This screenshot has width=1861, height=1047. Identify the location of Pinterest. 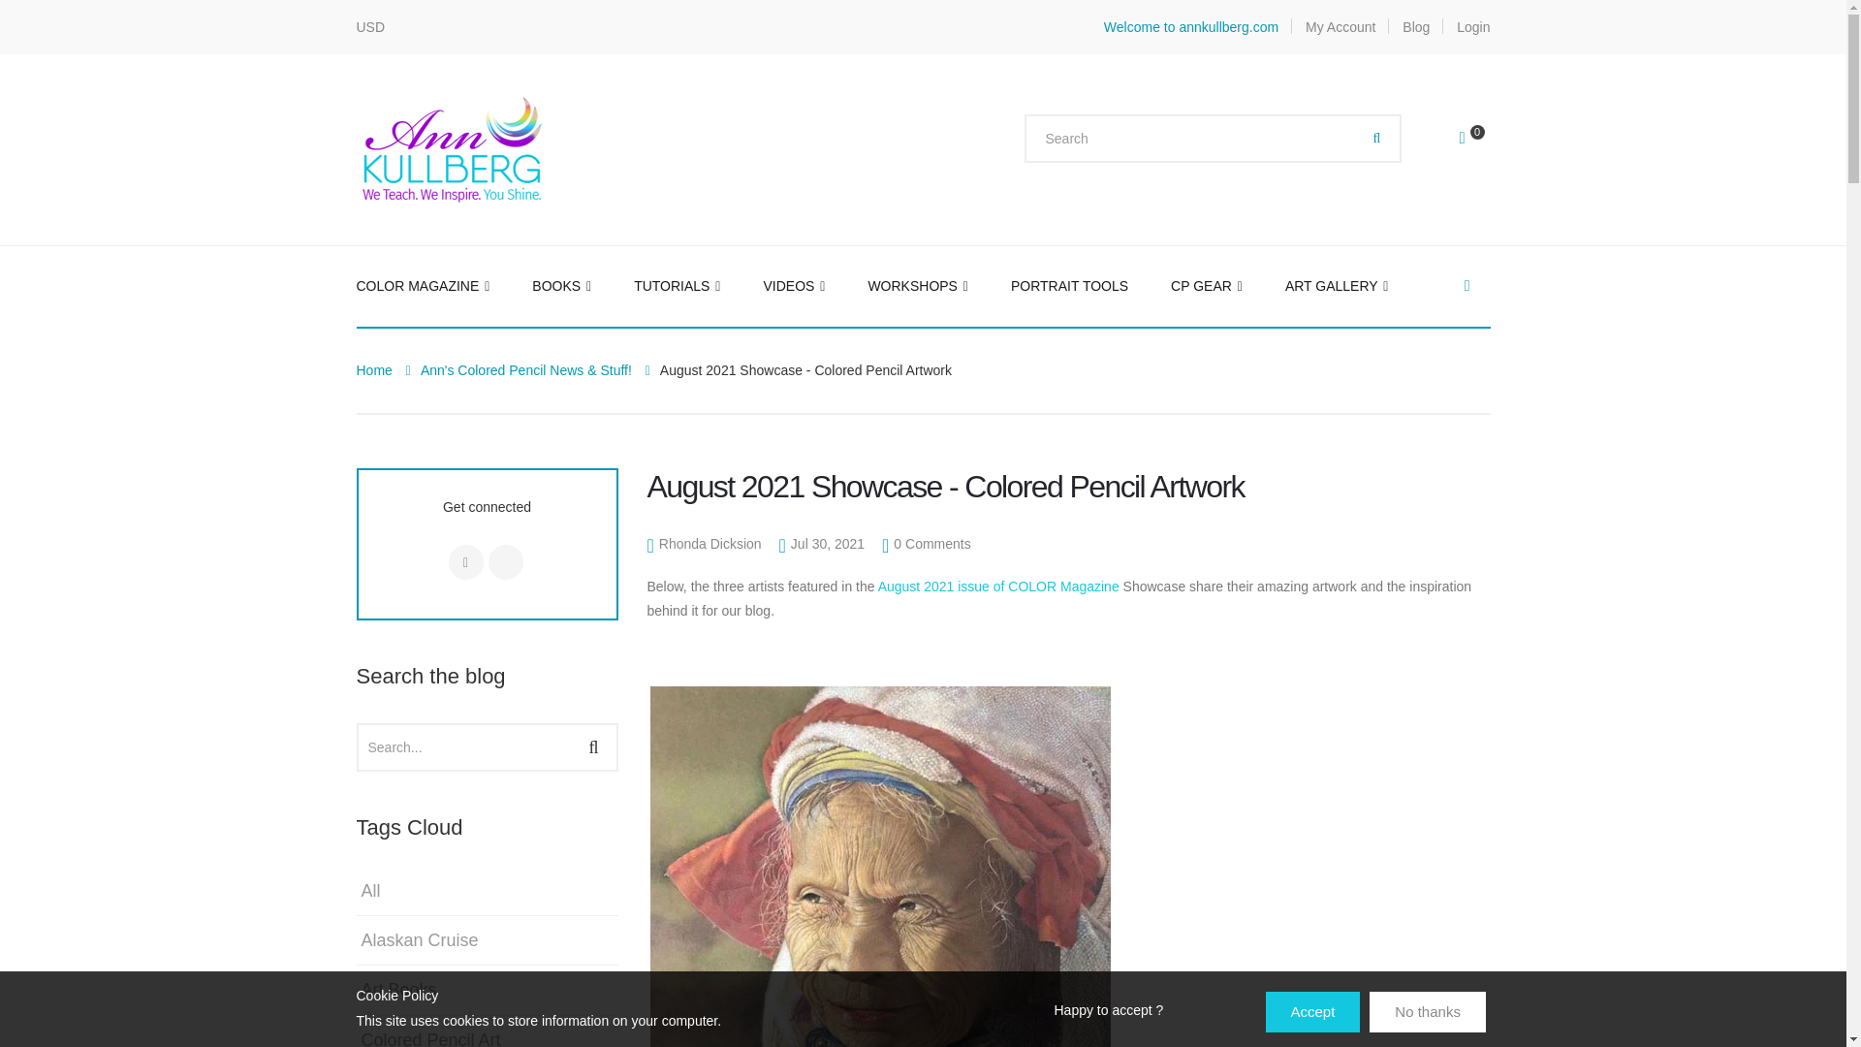
(505, 562).